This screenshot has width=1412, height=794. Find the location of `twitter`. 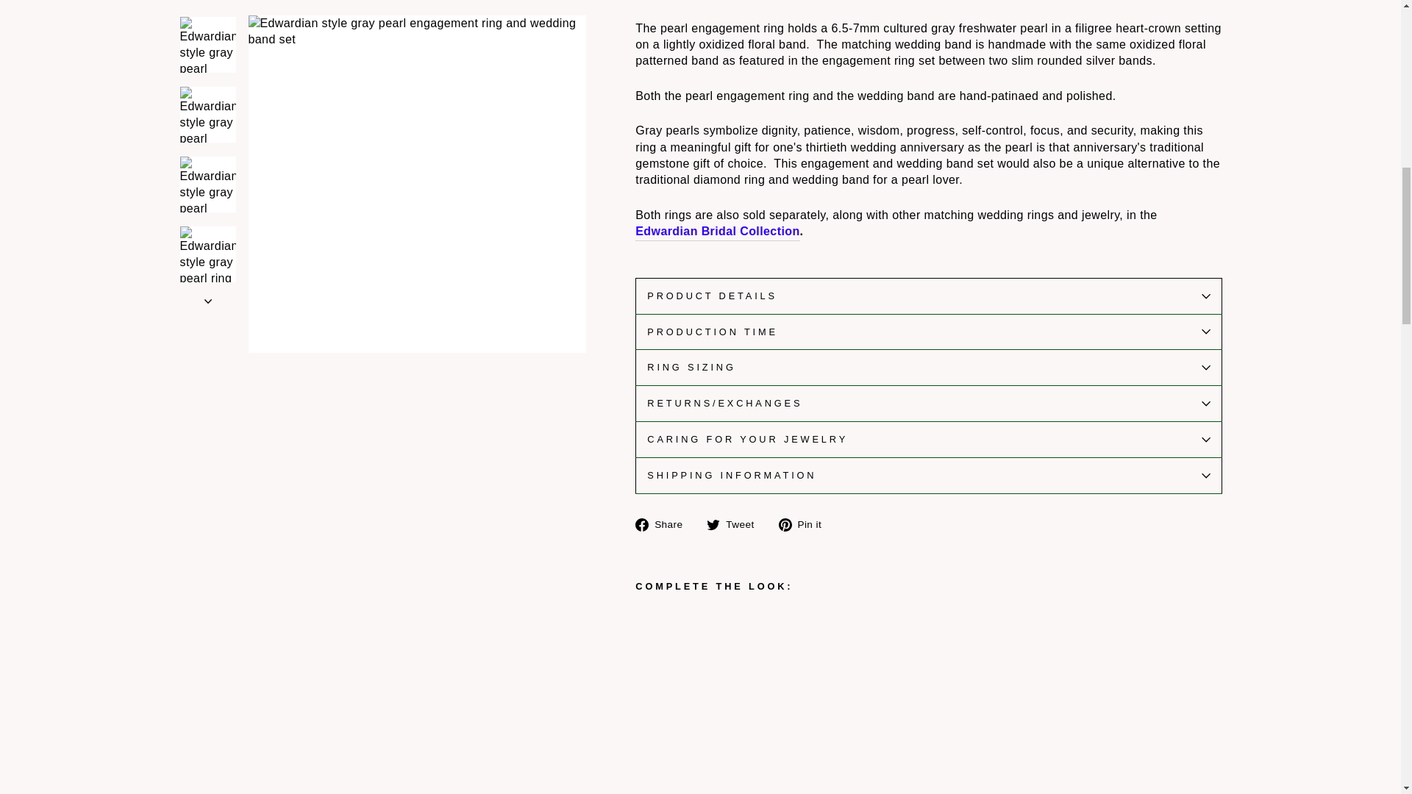

twitter is located at coordinates (713, 525).